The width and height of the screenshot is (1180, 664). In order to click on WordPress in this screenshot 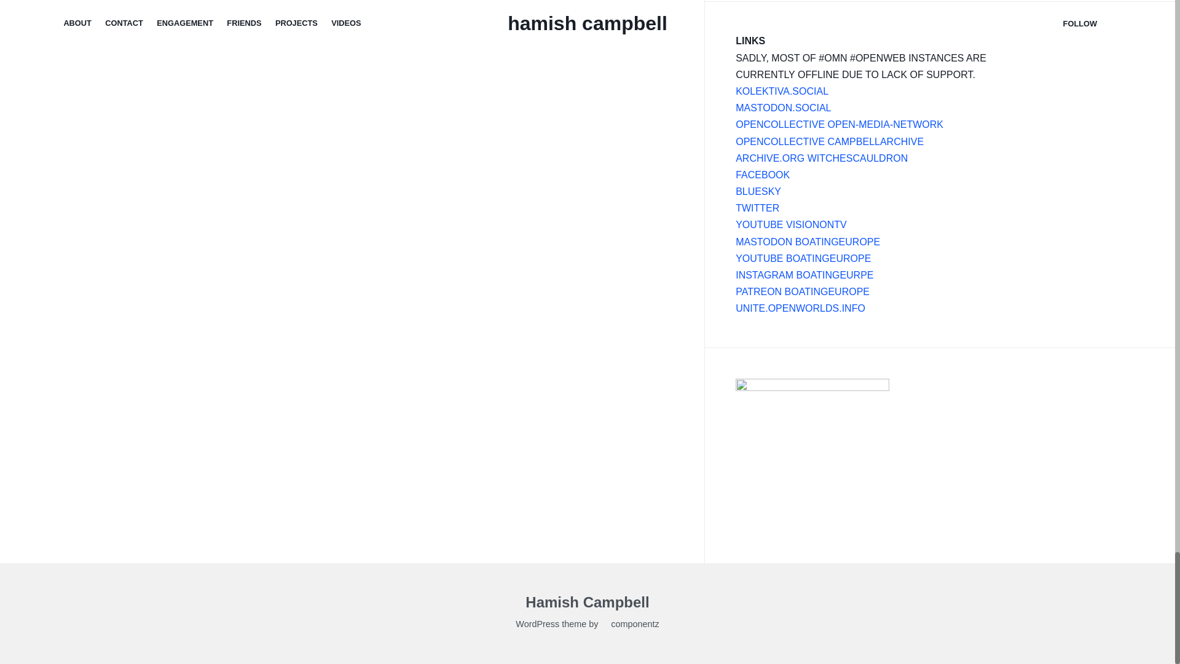, I will do `click(537, 626)`.